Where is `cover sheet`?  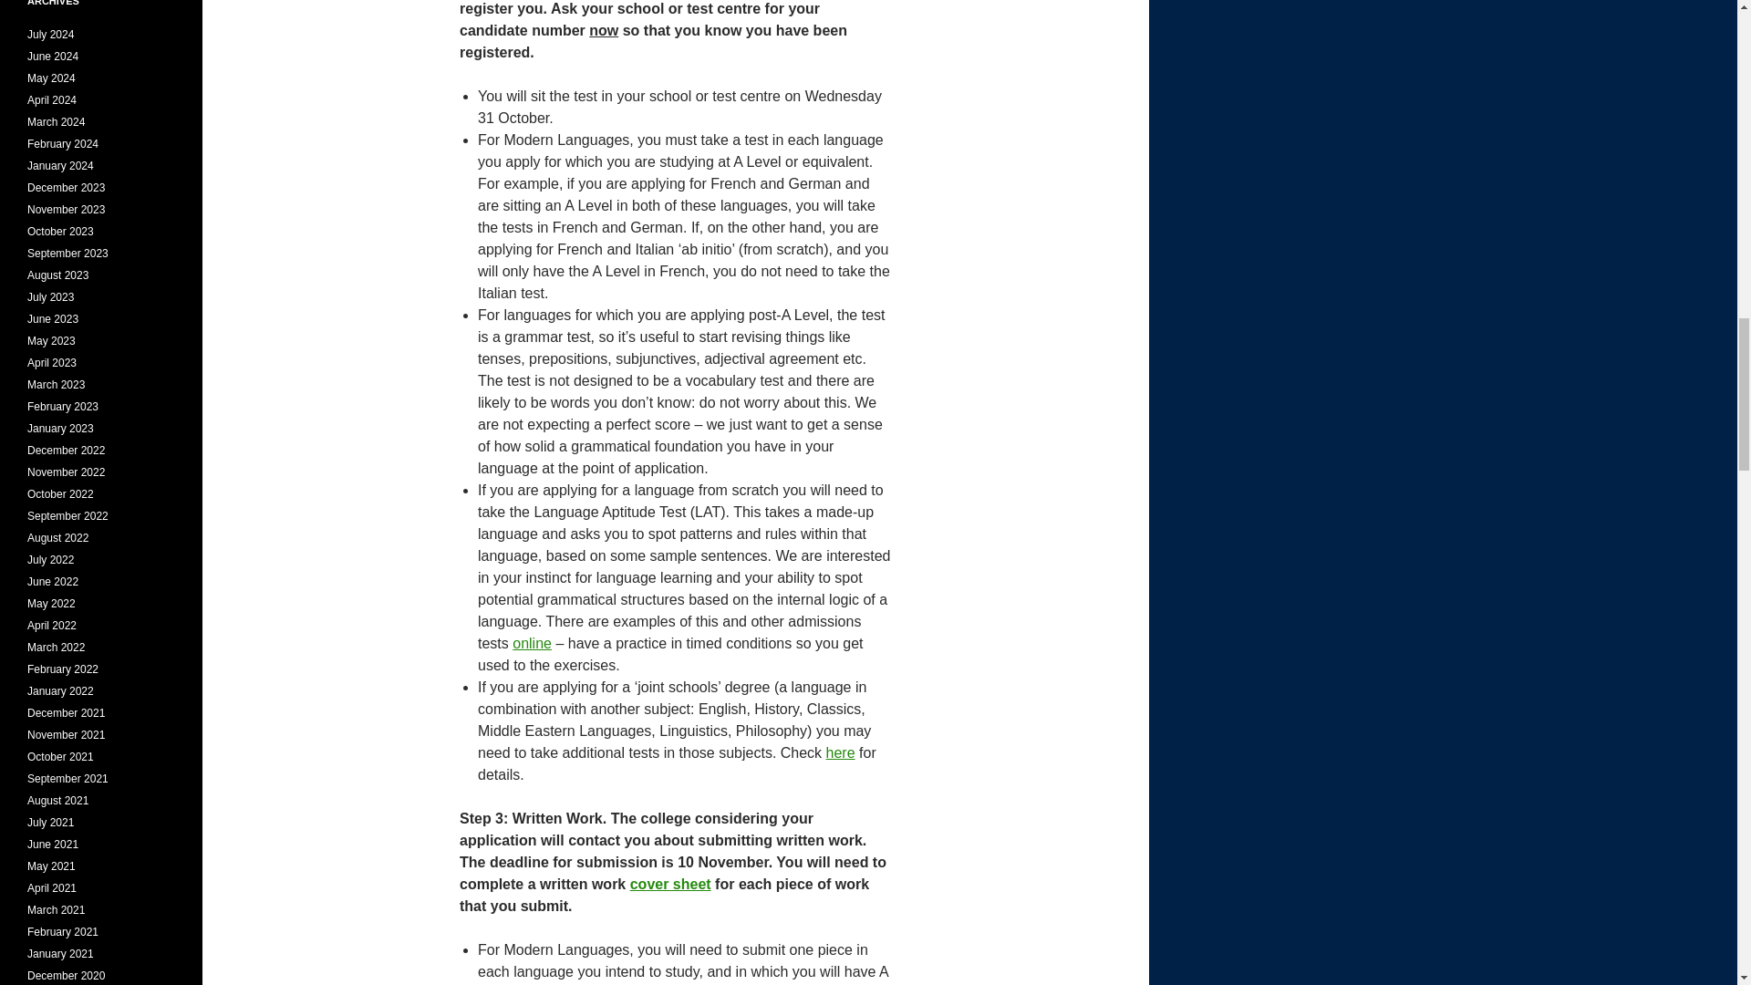 cover sheet is located at coordinates (670, 885).